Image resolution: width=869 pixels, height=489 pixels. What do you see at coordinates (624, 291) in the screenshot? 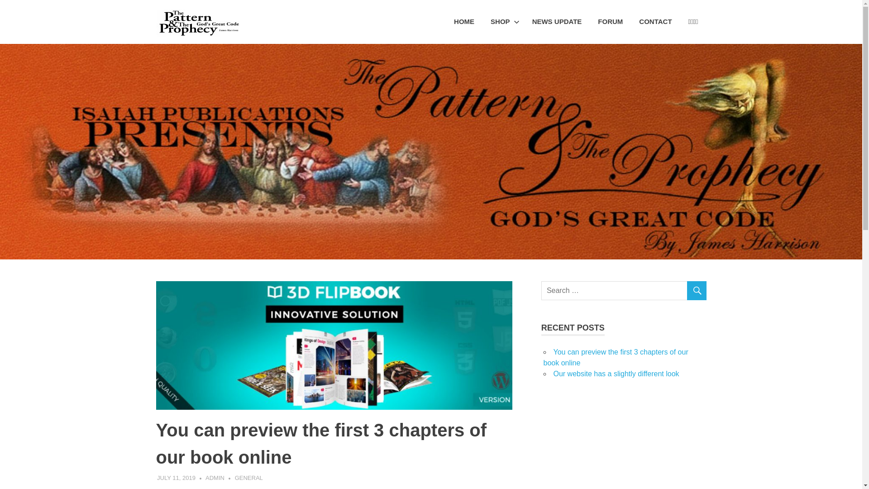
I see `Search for:` at bounding box center [624, 291].